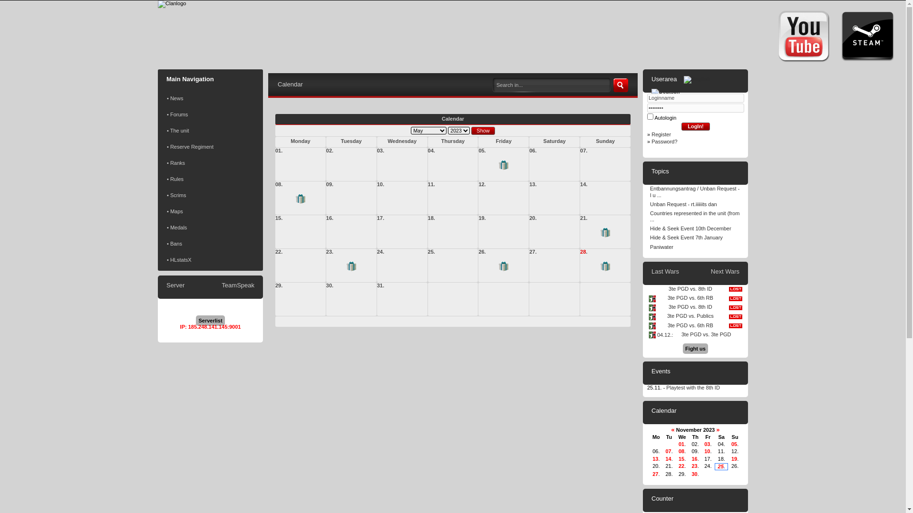 This screenshot has height=513, width=913. Describe the element at coordinates (661, 134) in the screenshot. I see `Register` at that location.